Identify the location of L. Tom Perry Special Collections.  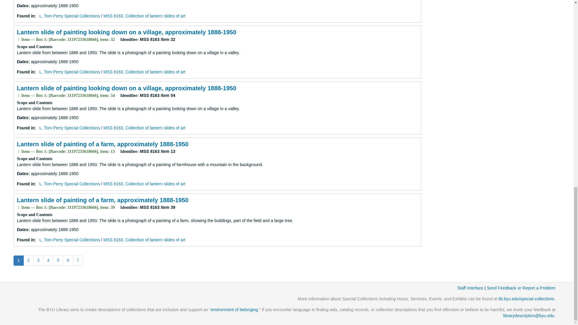
(70, 72).